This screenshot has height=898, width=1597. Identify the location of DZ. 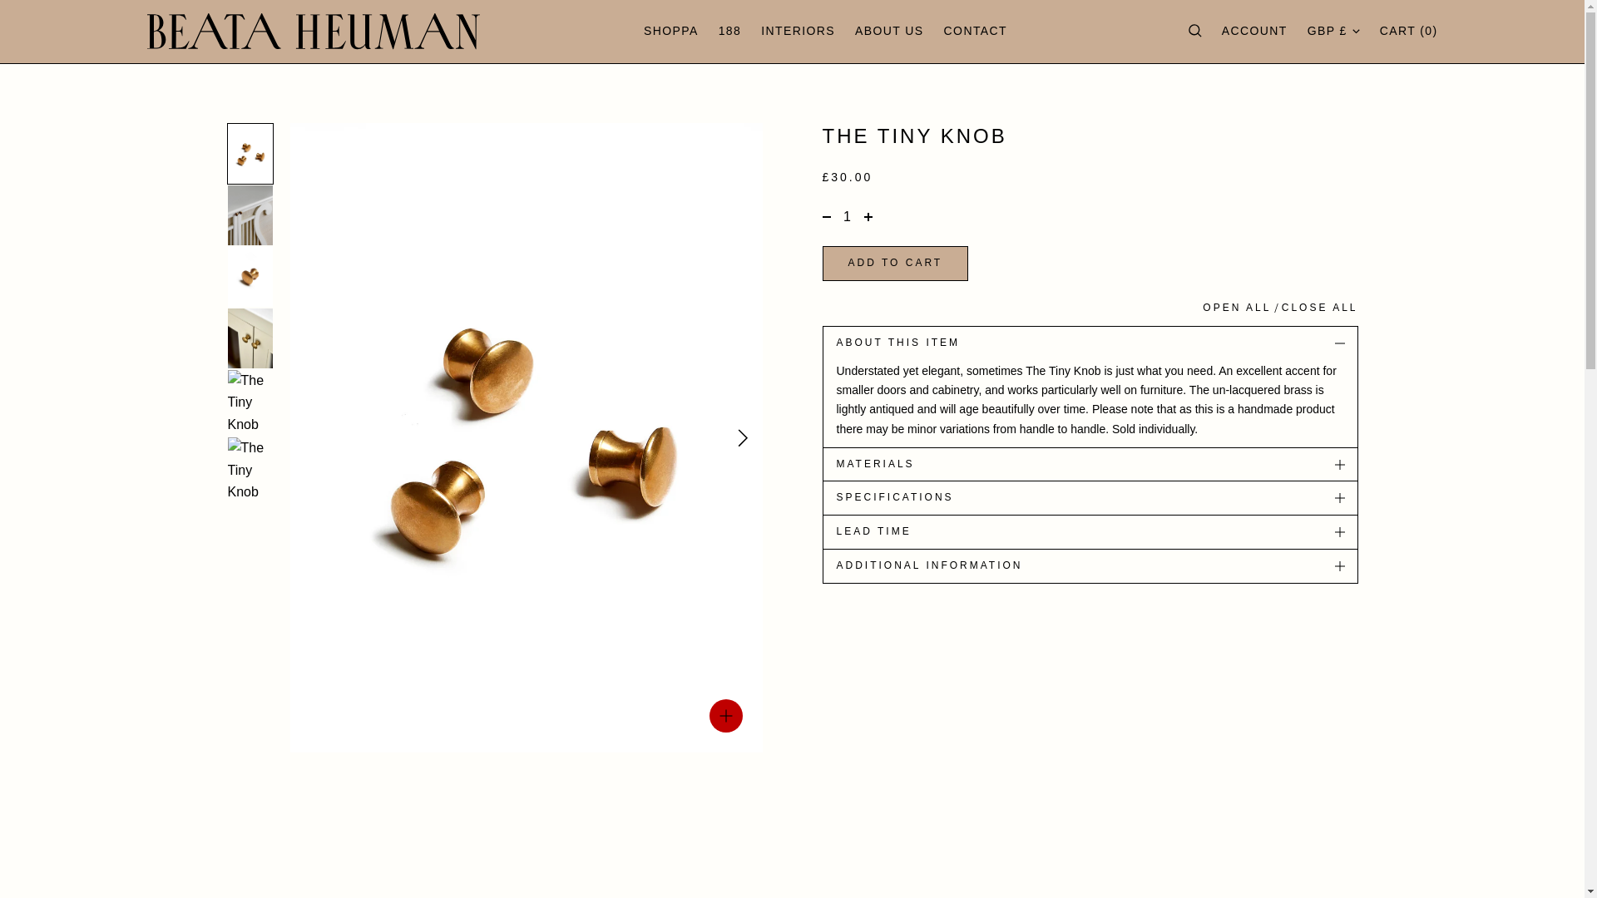
(1424, 263).